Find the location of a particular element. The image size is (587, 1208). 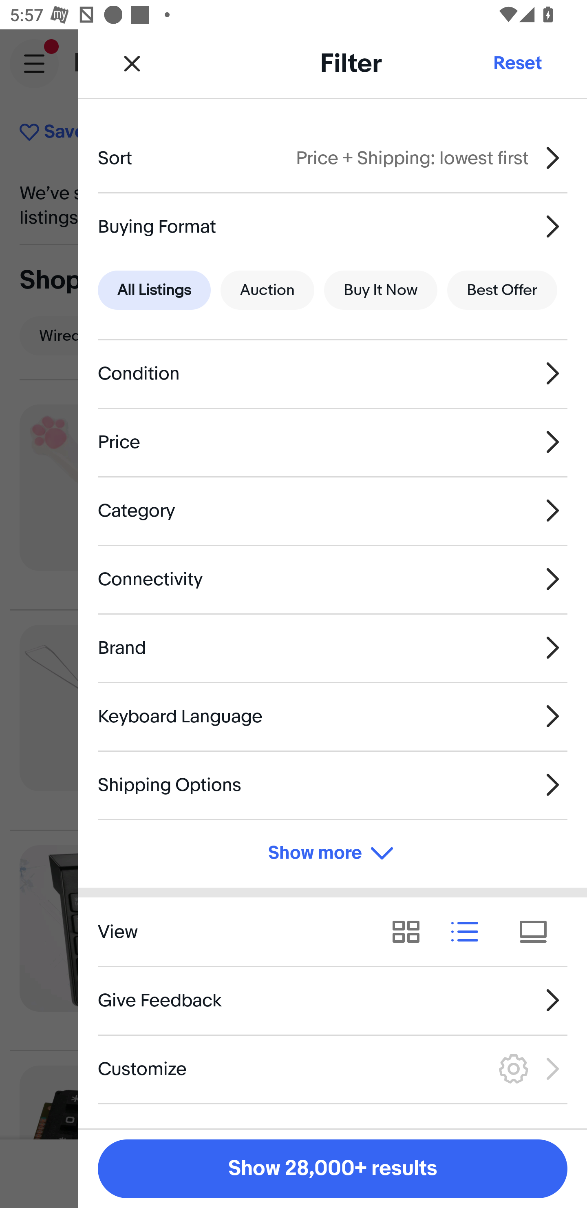

Shipping Options is located at coordinates (333, 784).